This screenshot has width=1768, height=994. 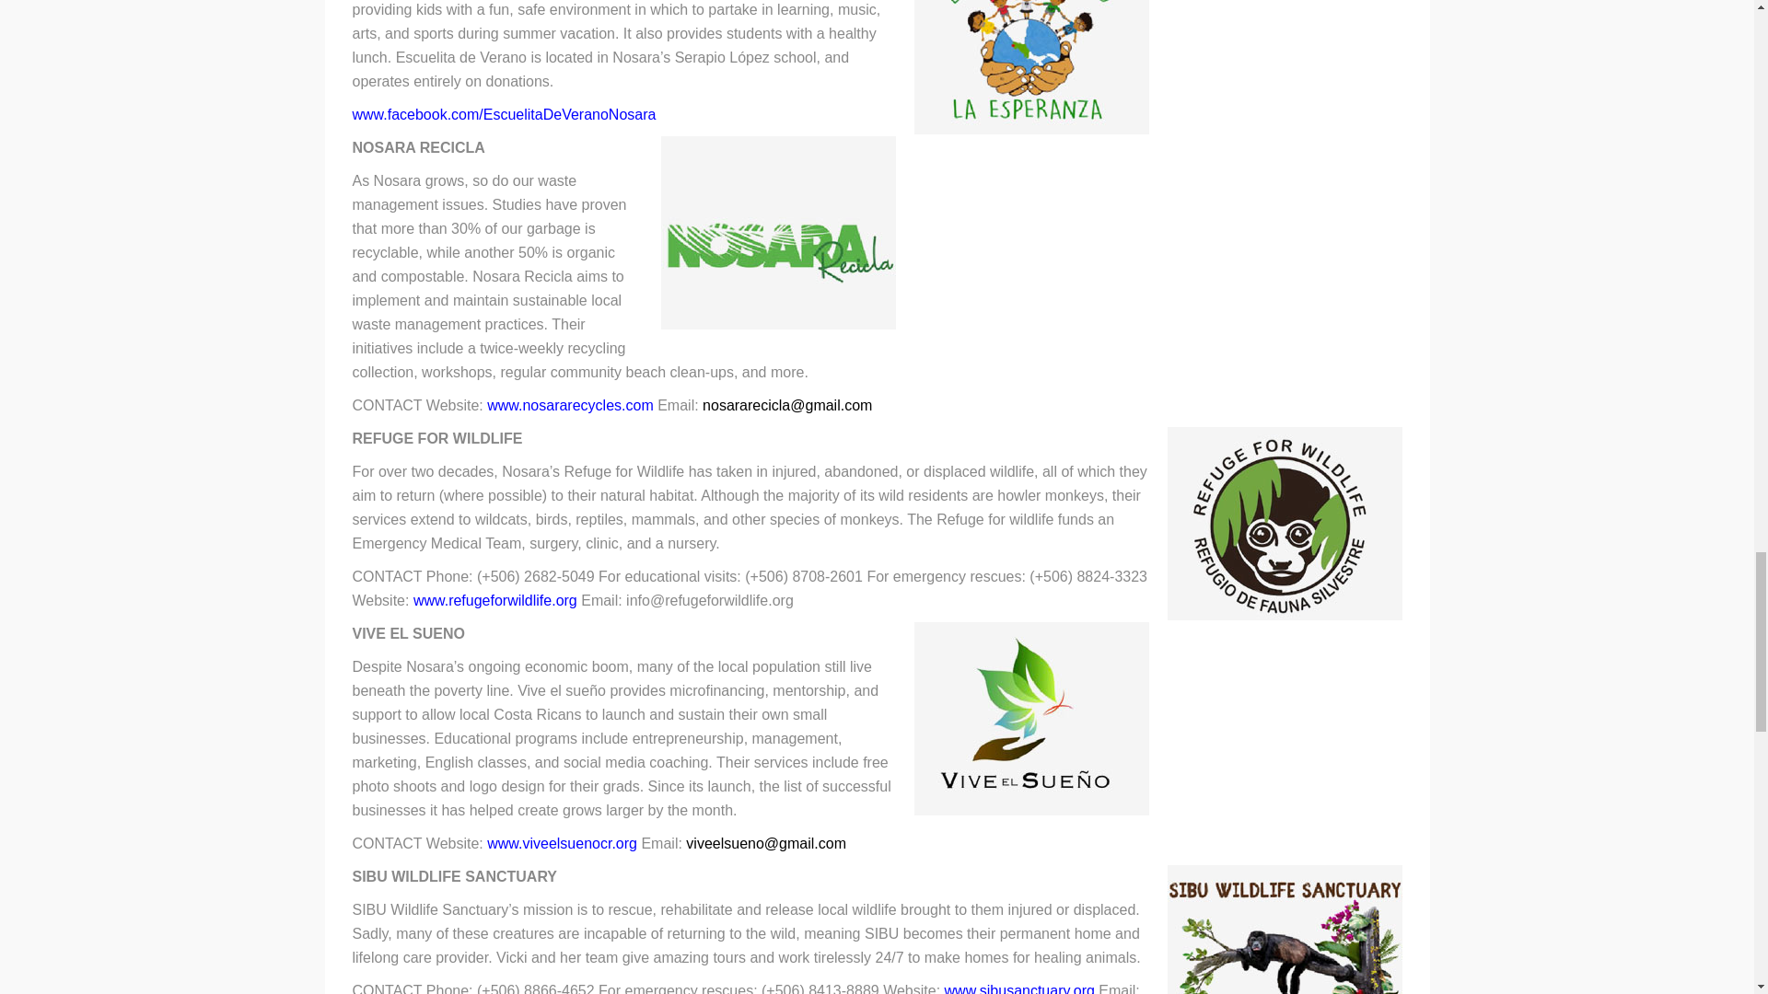 I want to click on www.viveelsuenocr.org, so click(x=564, y=843).